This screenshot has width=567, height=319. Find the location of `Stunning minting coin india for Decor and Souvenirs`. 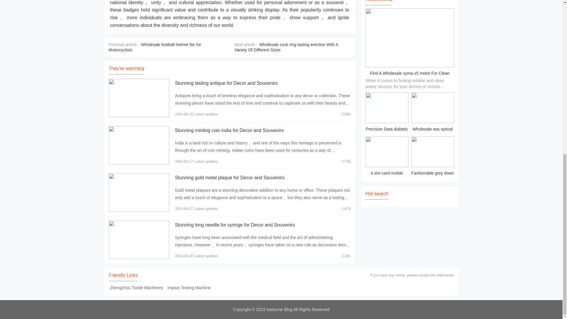

Stunning minting coin india for Decor and Souvenirs is located at coordinates (229, 131).